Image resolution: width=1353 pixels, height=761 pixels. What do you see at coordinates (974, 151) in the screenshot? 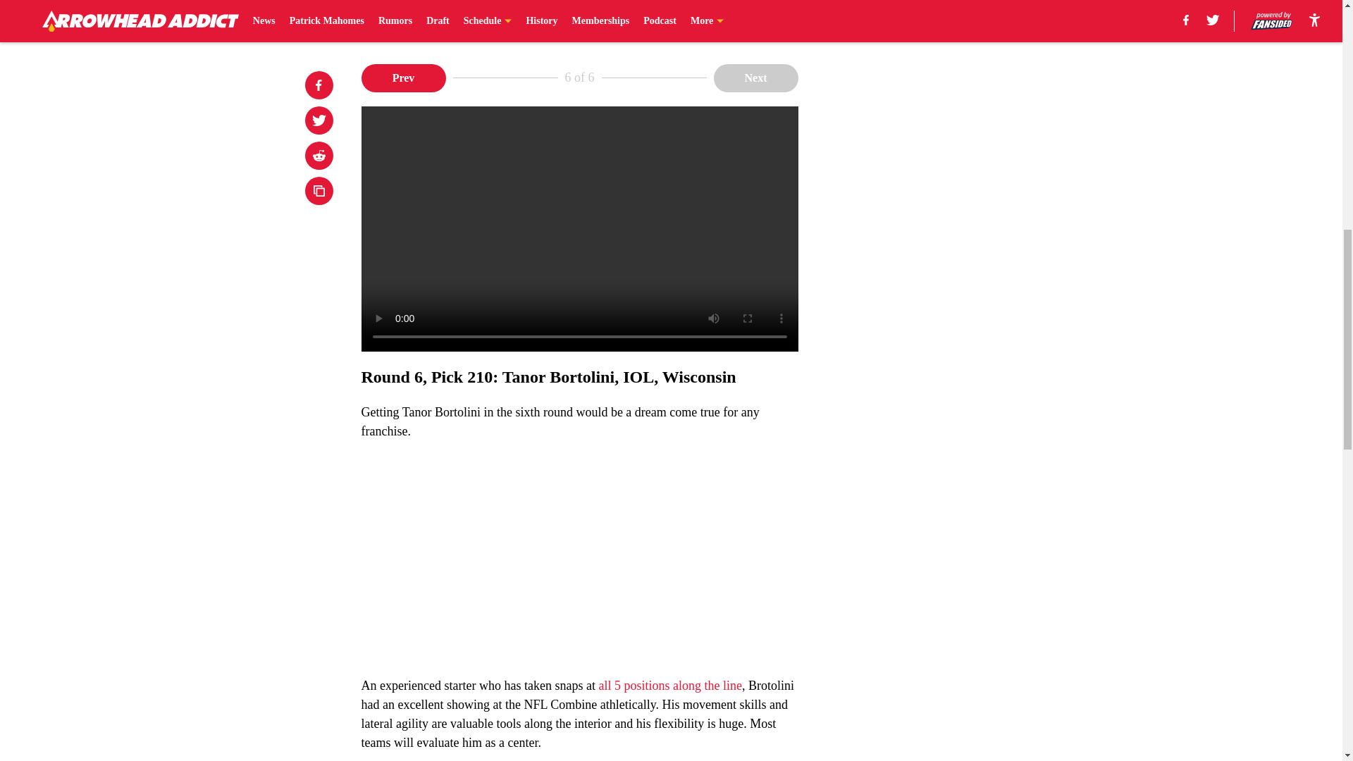
I see `3rd party ad content` at bounding box center [974, 151].